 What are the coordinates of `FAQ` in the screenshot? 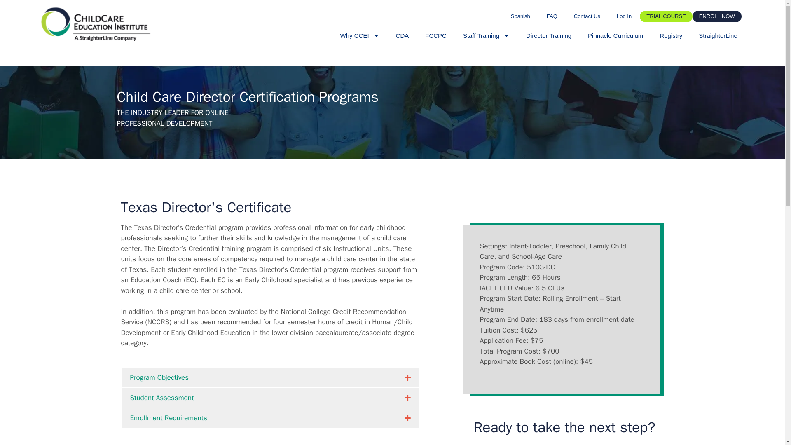 It's located at (552, 16).